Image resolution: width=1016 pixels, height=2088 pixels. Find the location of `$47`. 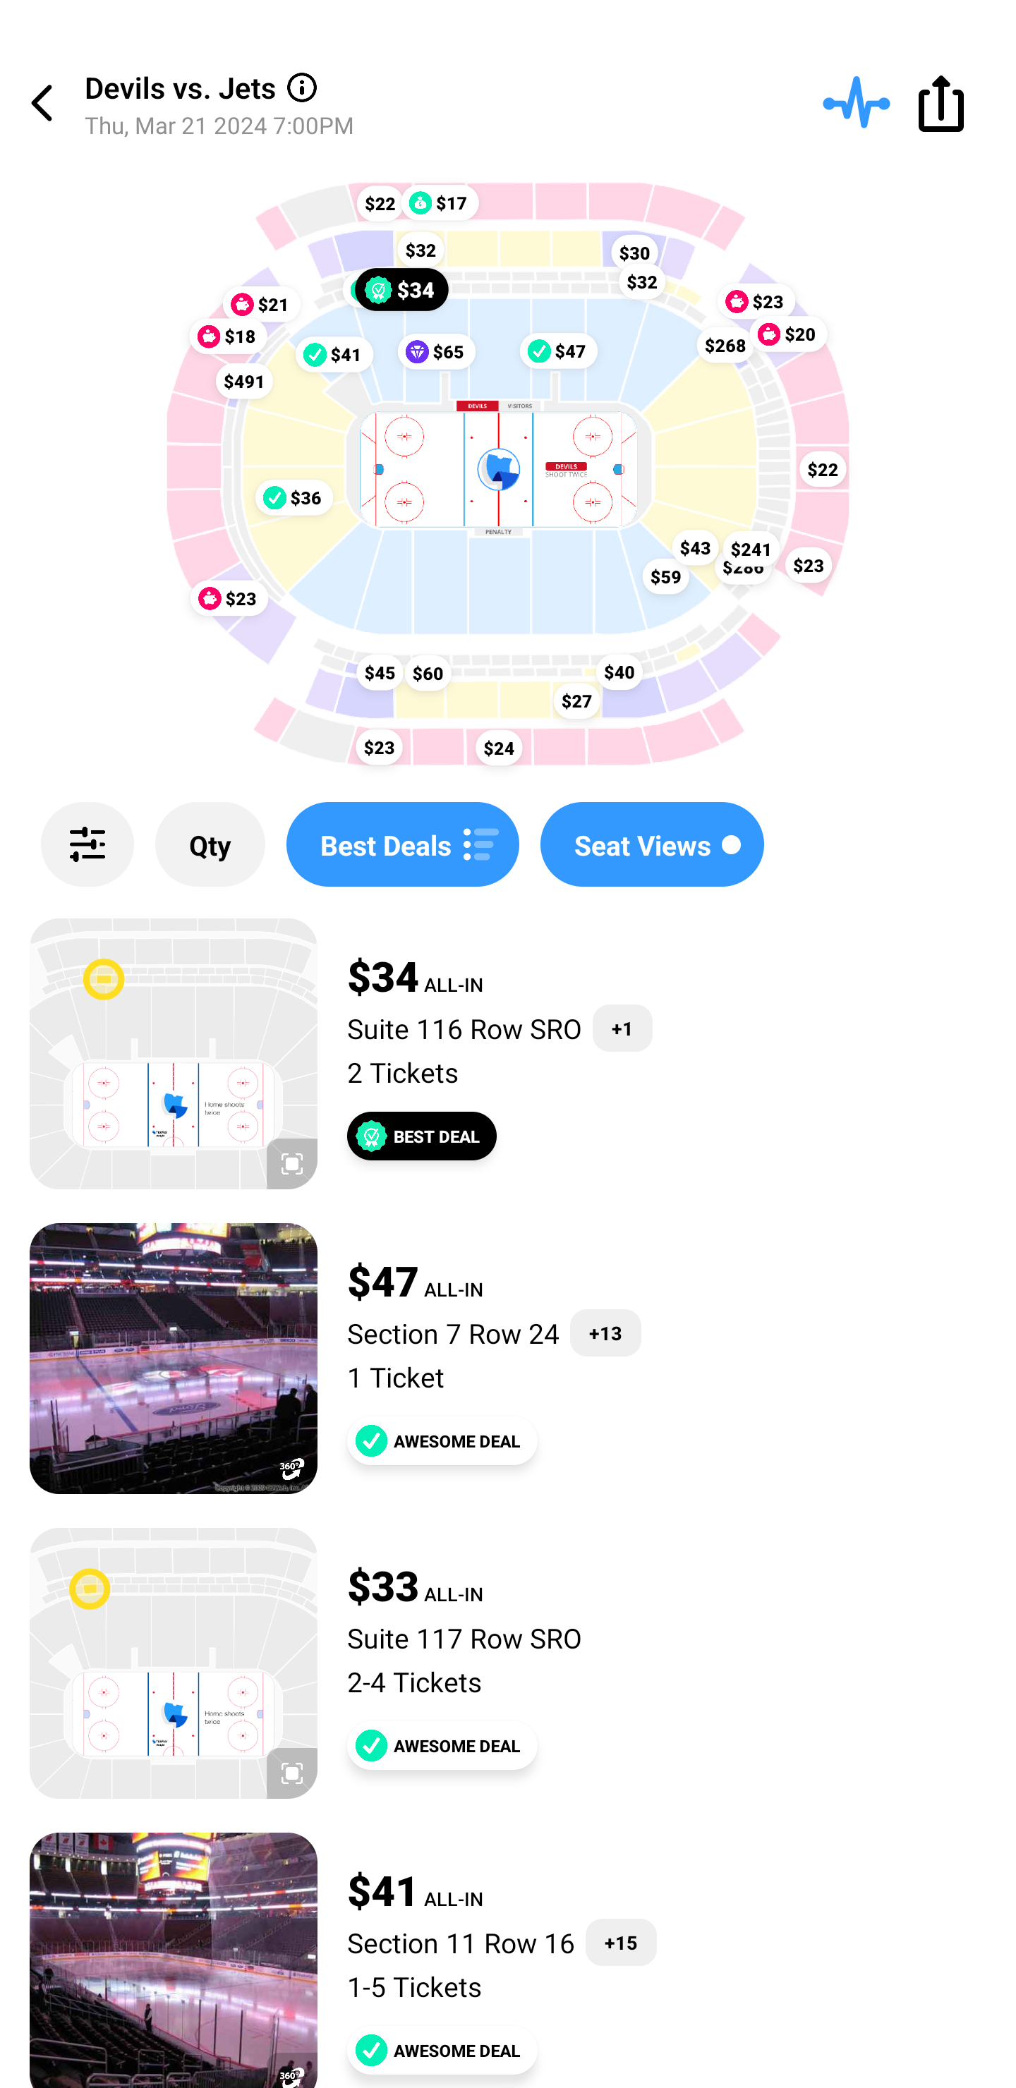

$47 is located at coordinates (559, 350).